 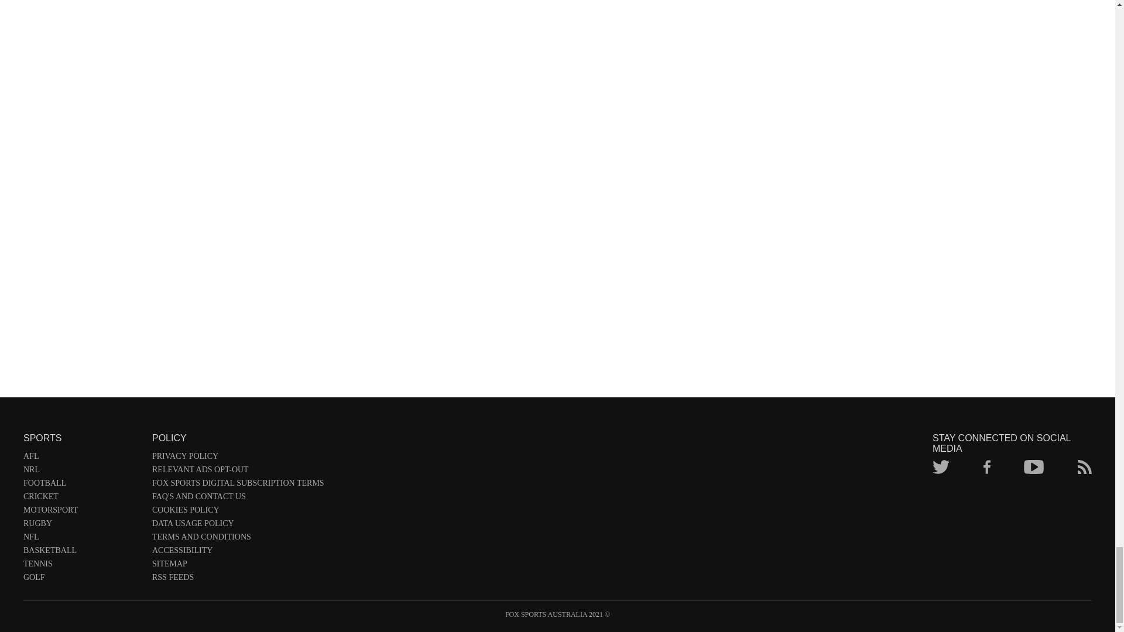 I want to click on CRICKET, so click(x=82, y=499).